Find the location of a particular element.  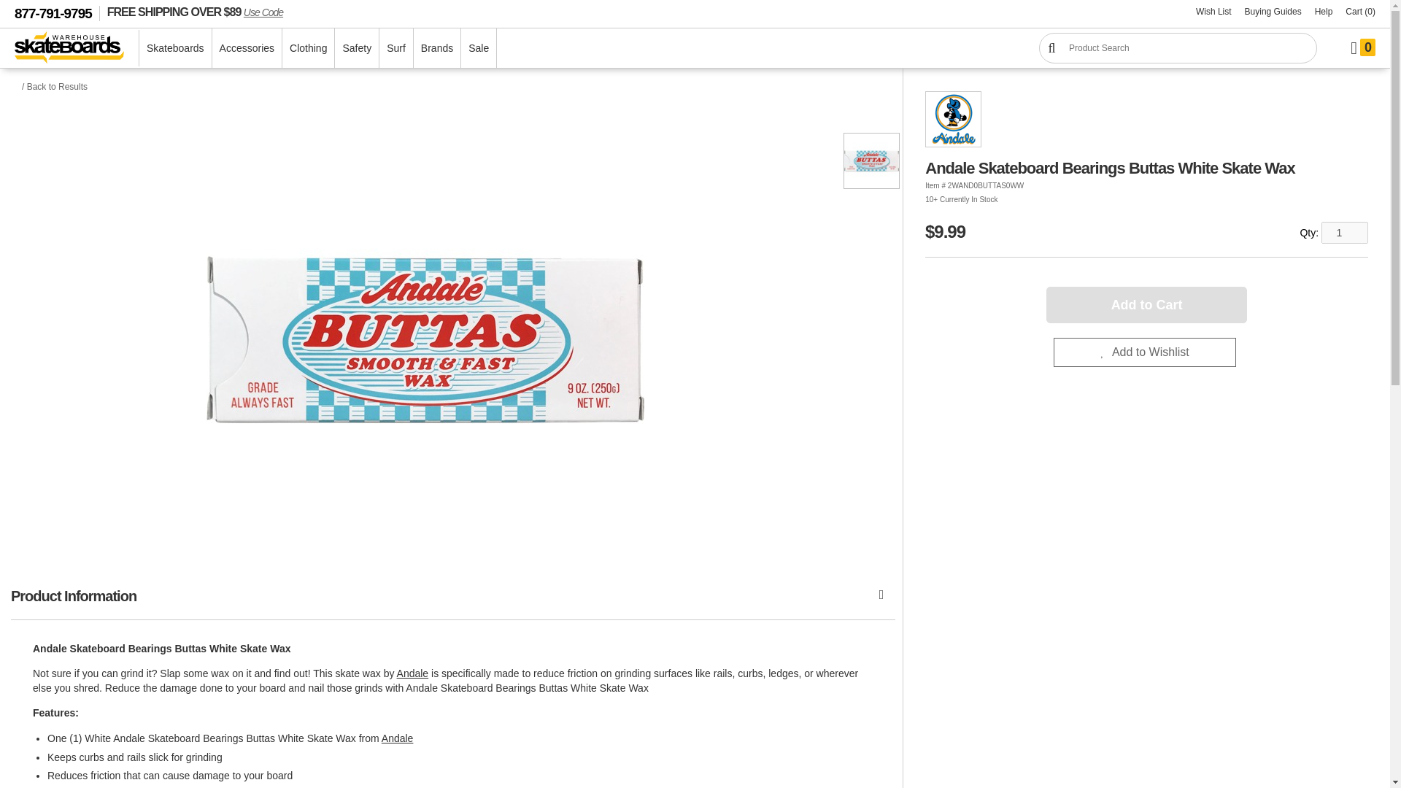

Wish List is located at coordinates (1214, 12).